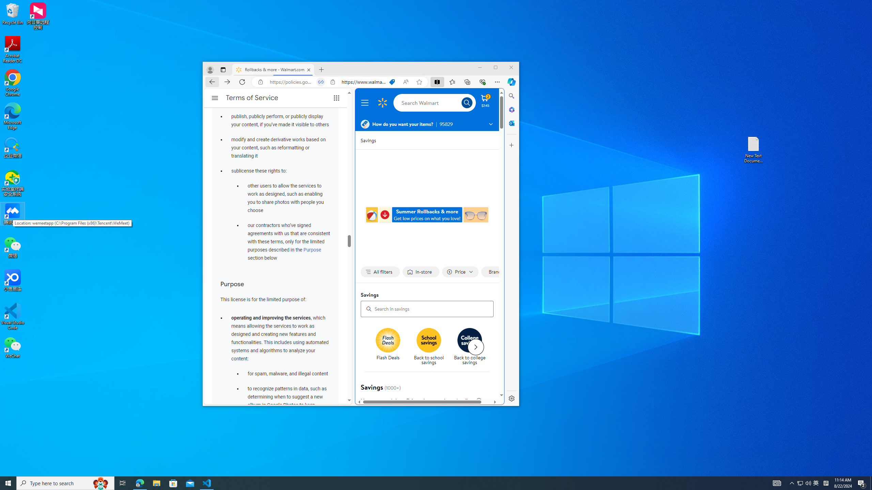 This screenshot has width=872, height=490. What do you see at coordinates (754, 150) in the screenshot?
I see `New Text Document (2)` at bounding box center [754, 150].